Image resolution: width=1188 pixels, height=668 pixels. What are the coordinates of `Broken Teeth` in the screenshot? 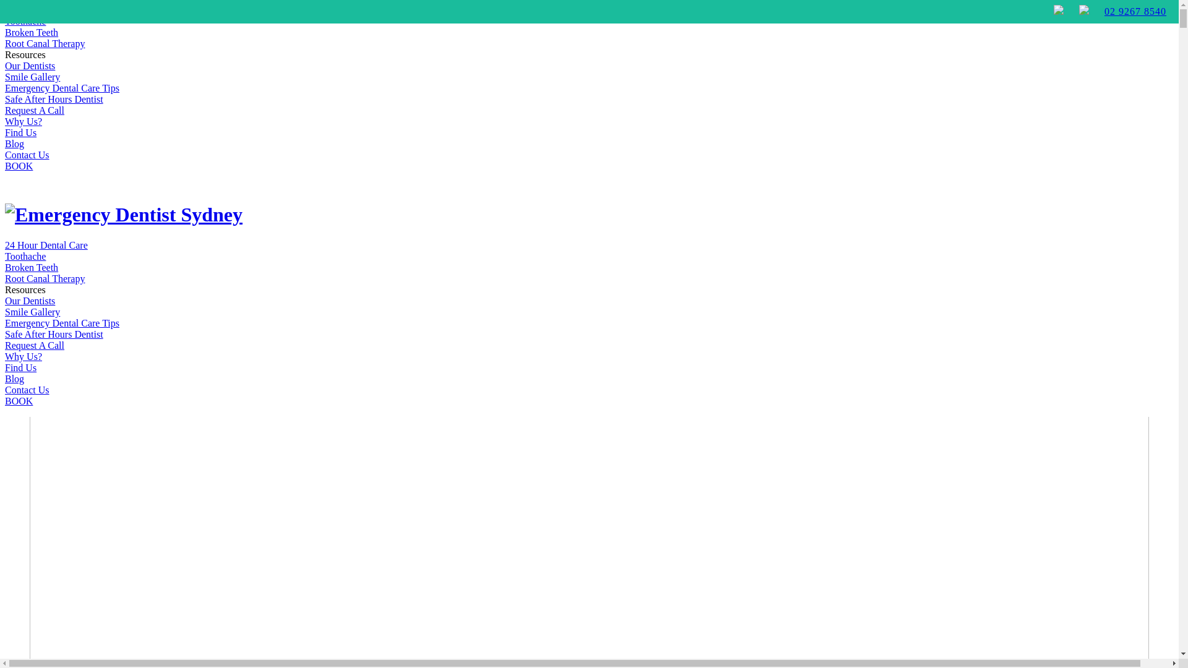 It's located at (32, 267).